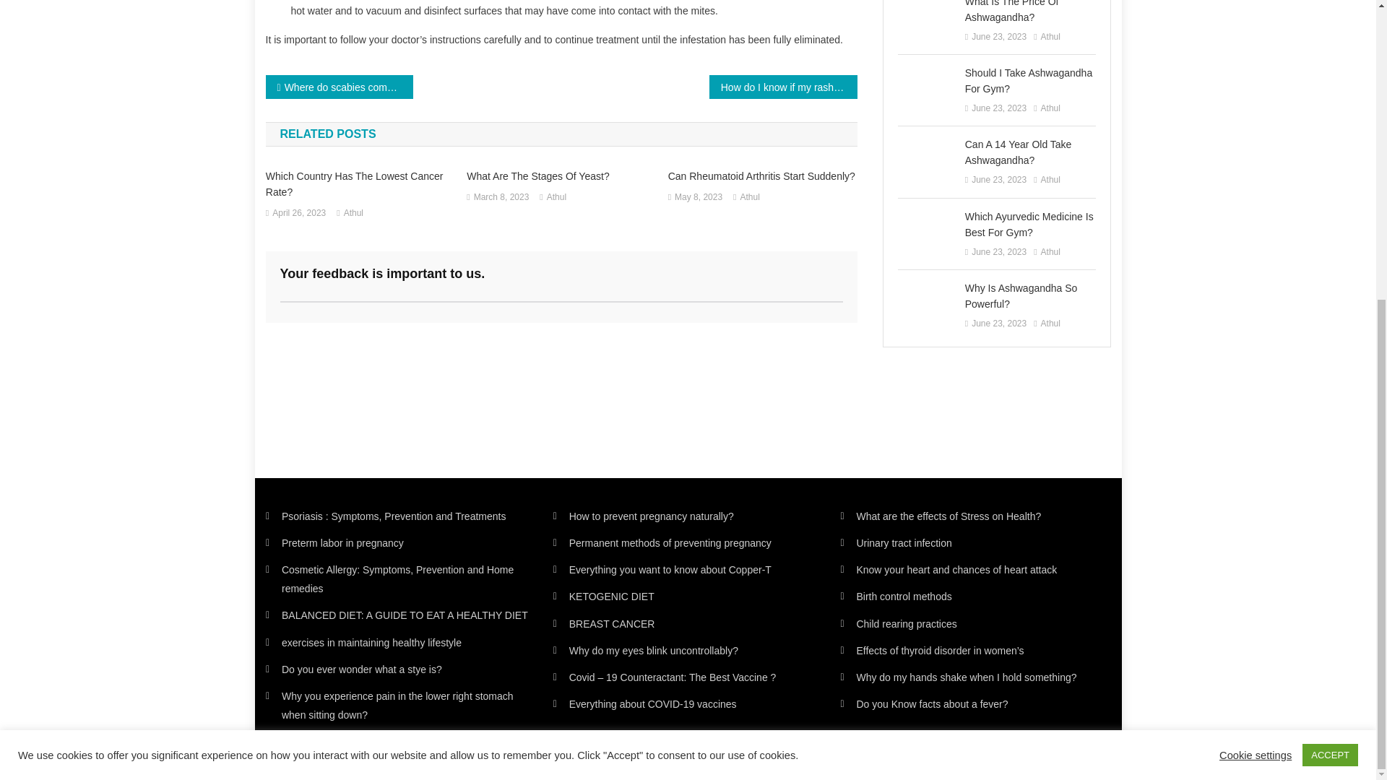  I want to click on Athul, so click(354, 214).